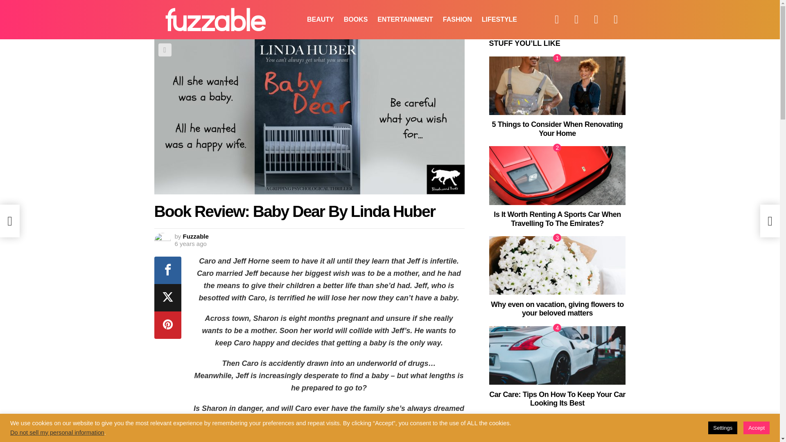  What do you see at coordinates (557, 20) in the screenshot?
I see `facebook` at bounding box center [557, 20].